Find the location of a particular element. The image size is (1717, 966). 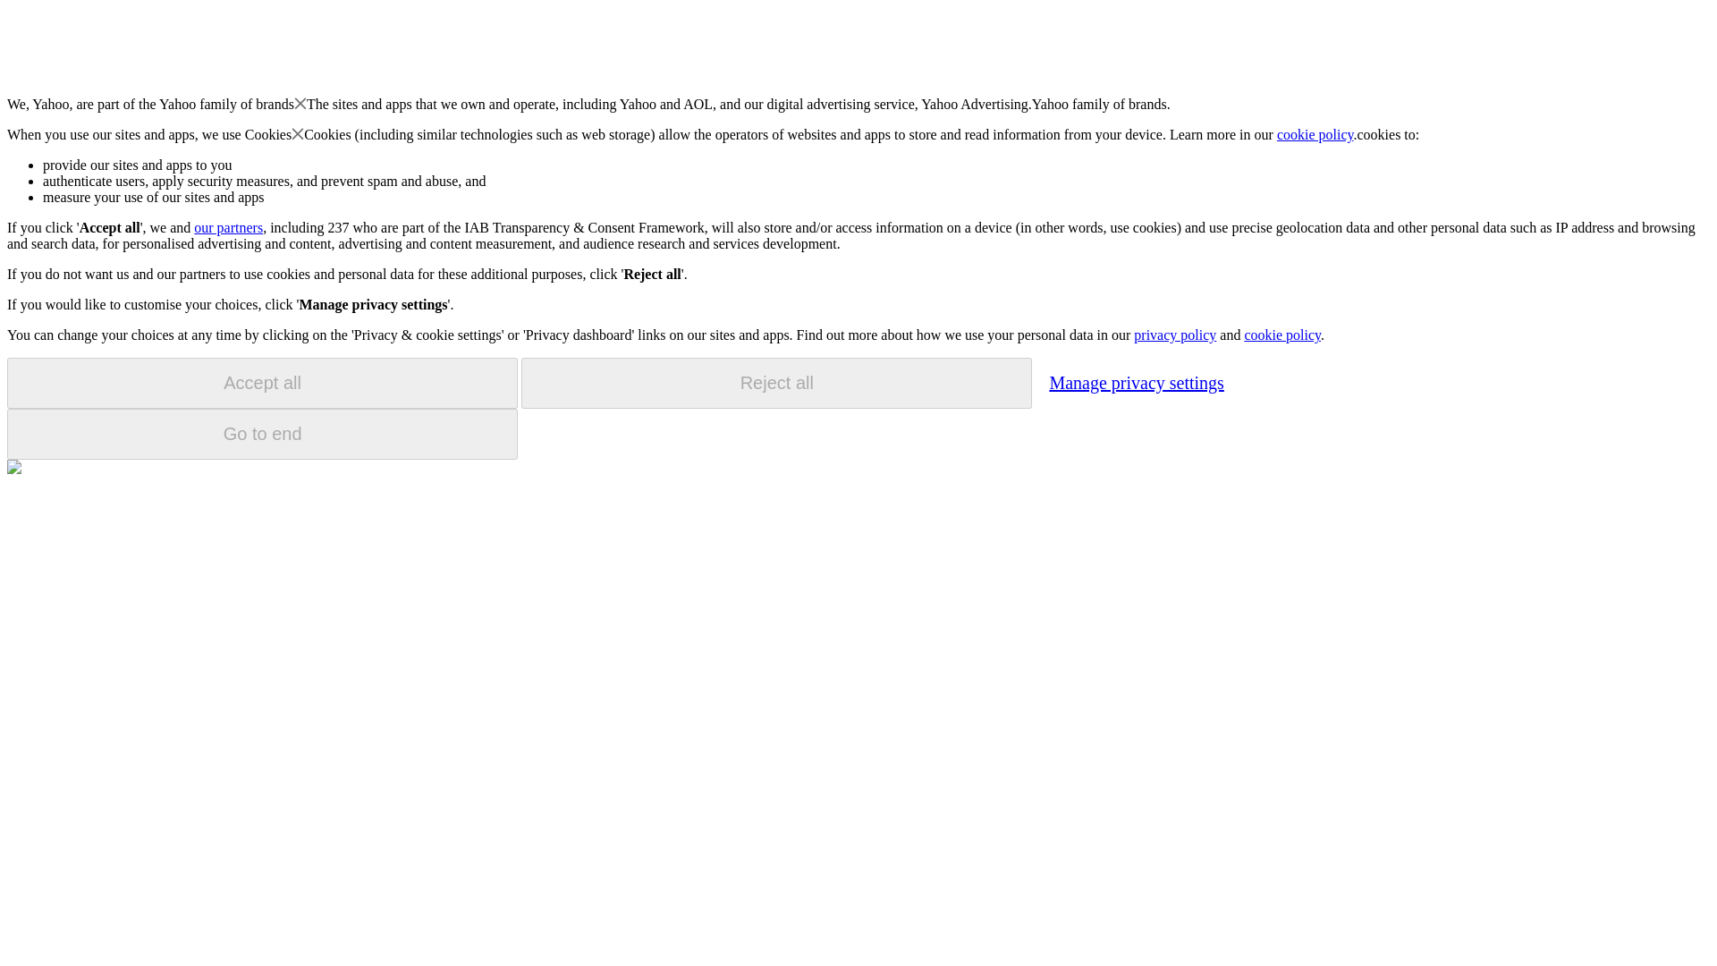

Manage privacy settings is located at coordinates (1136, 382).